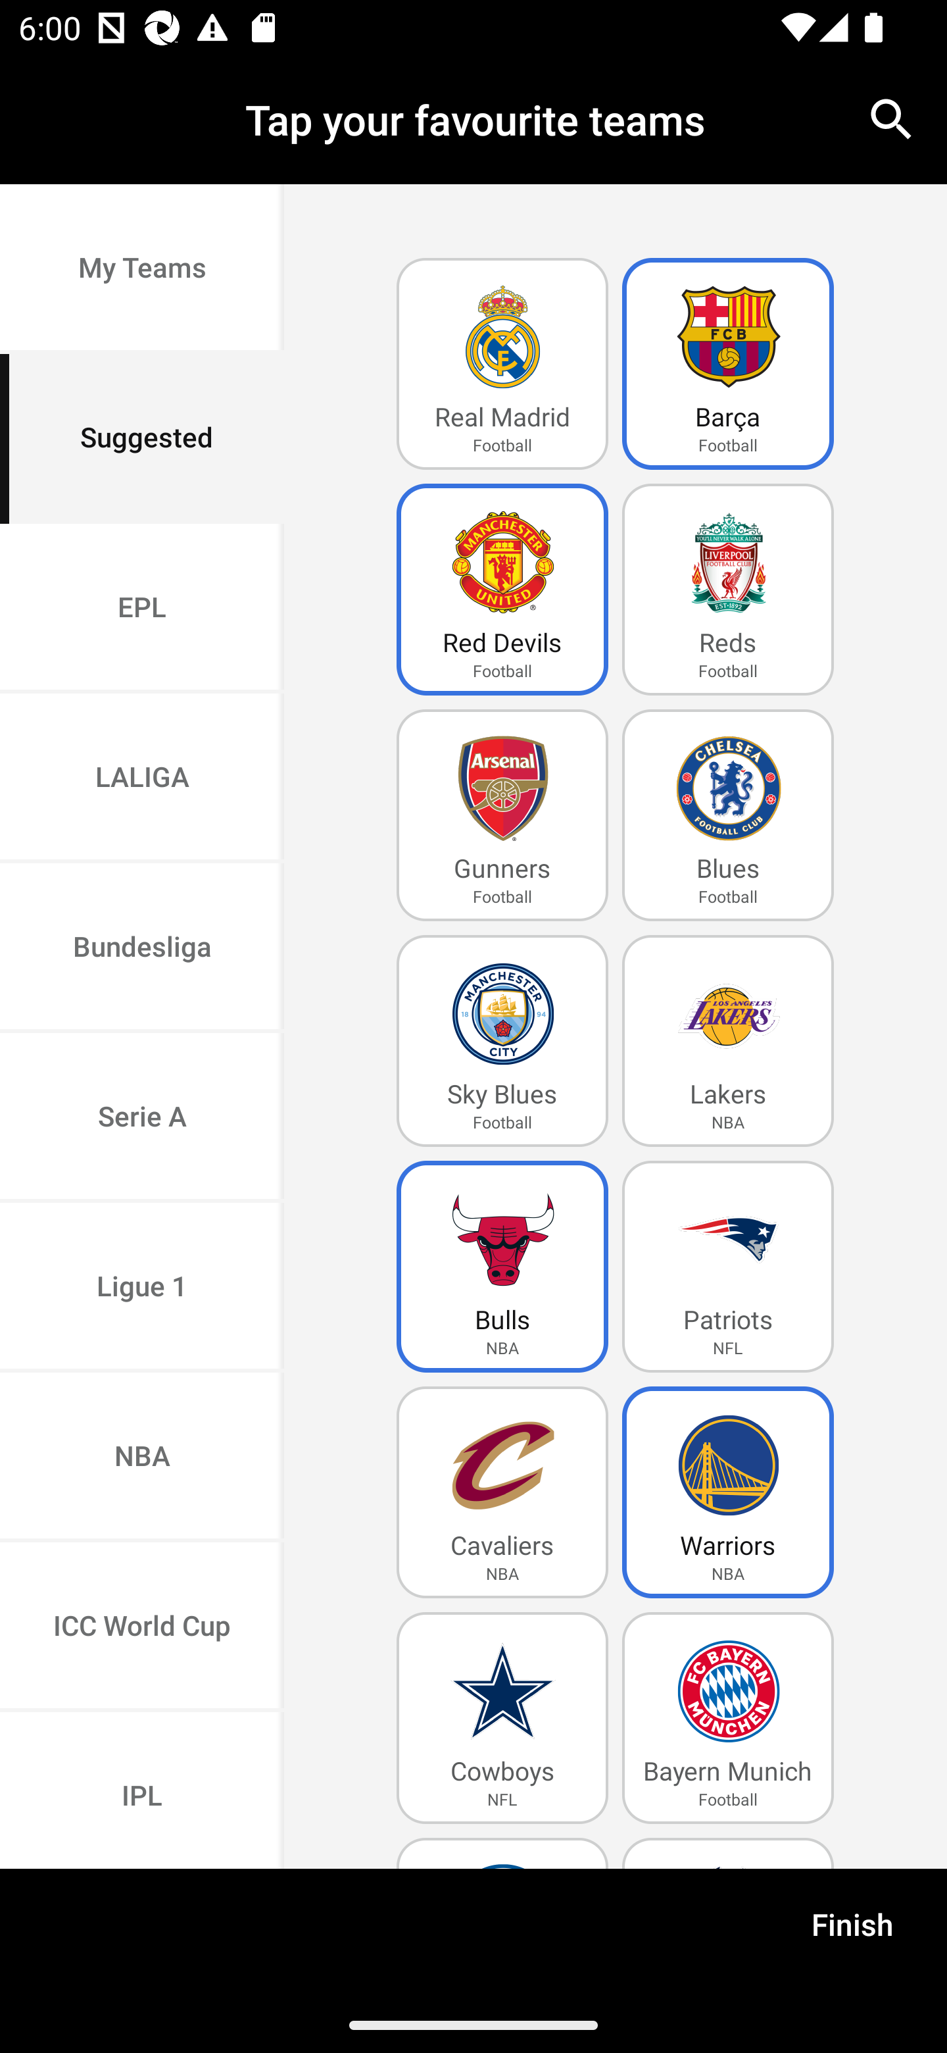  I want to click on NBA, so click(142, 1458).